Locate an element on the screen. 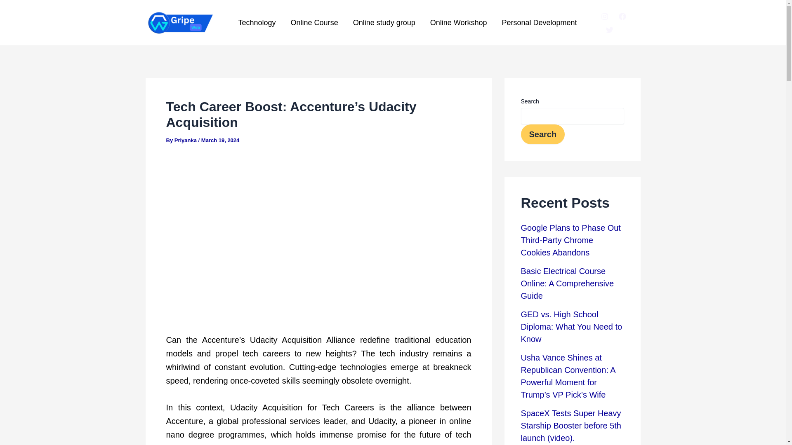 The height and width of the screenshot is (445, 792). Technology is located at coordinates (257, 23).